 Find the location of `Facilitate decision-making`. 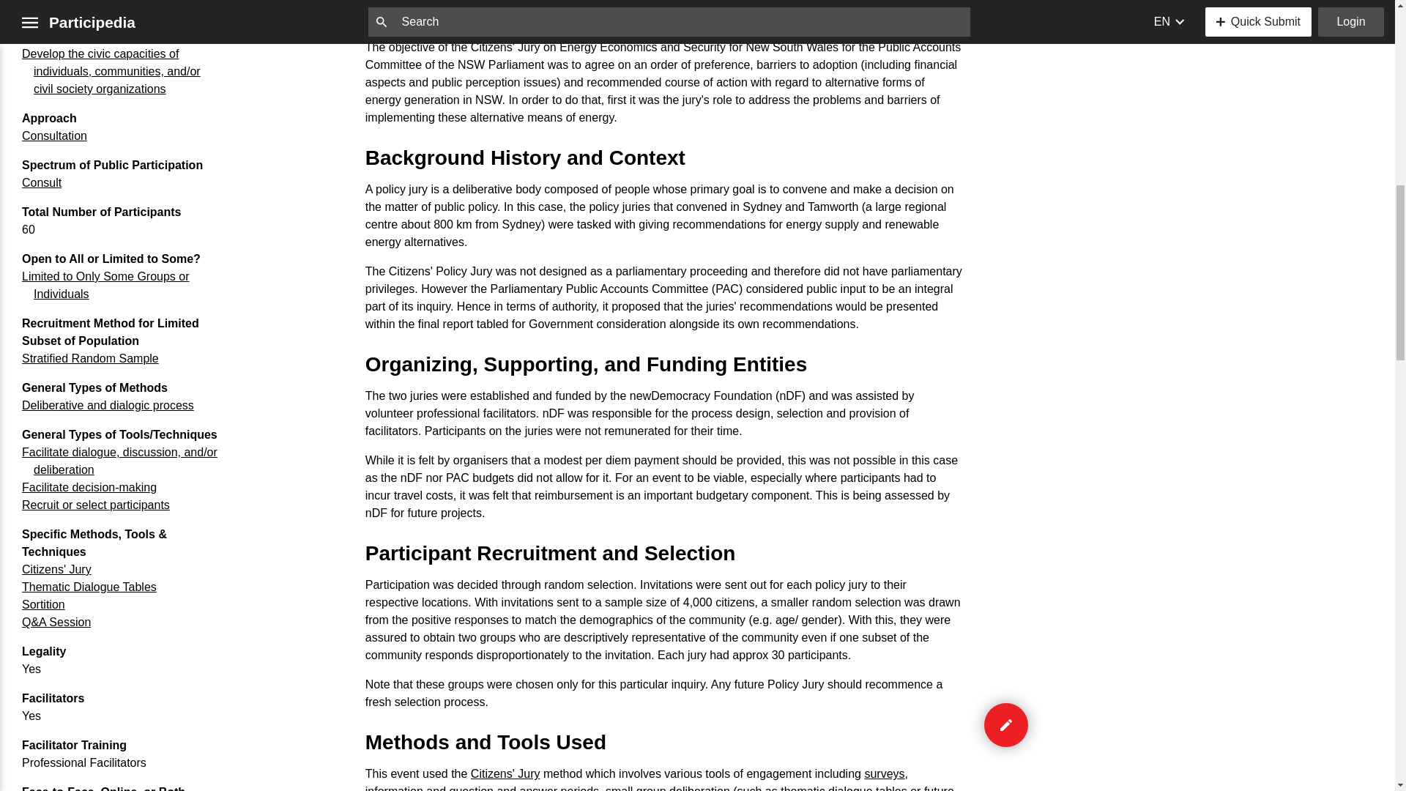

Facilitate decision-making is located at coordinates (89, 486).